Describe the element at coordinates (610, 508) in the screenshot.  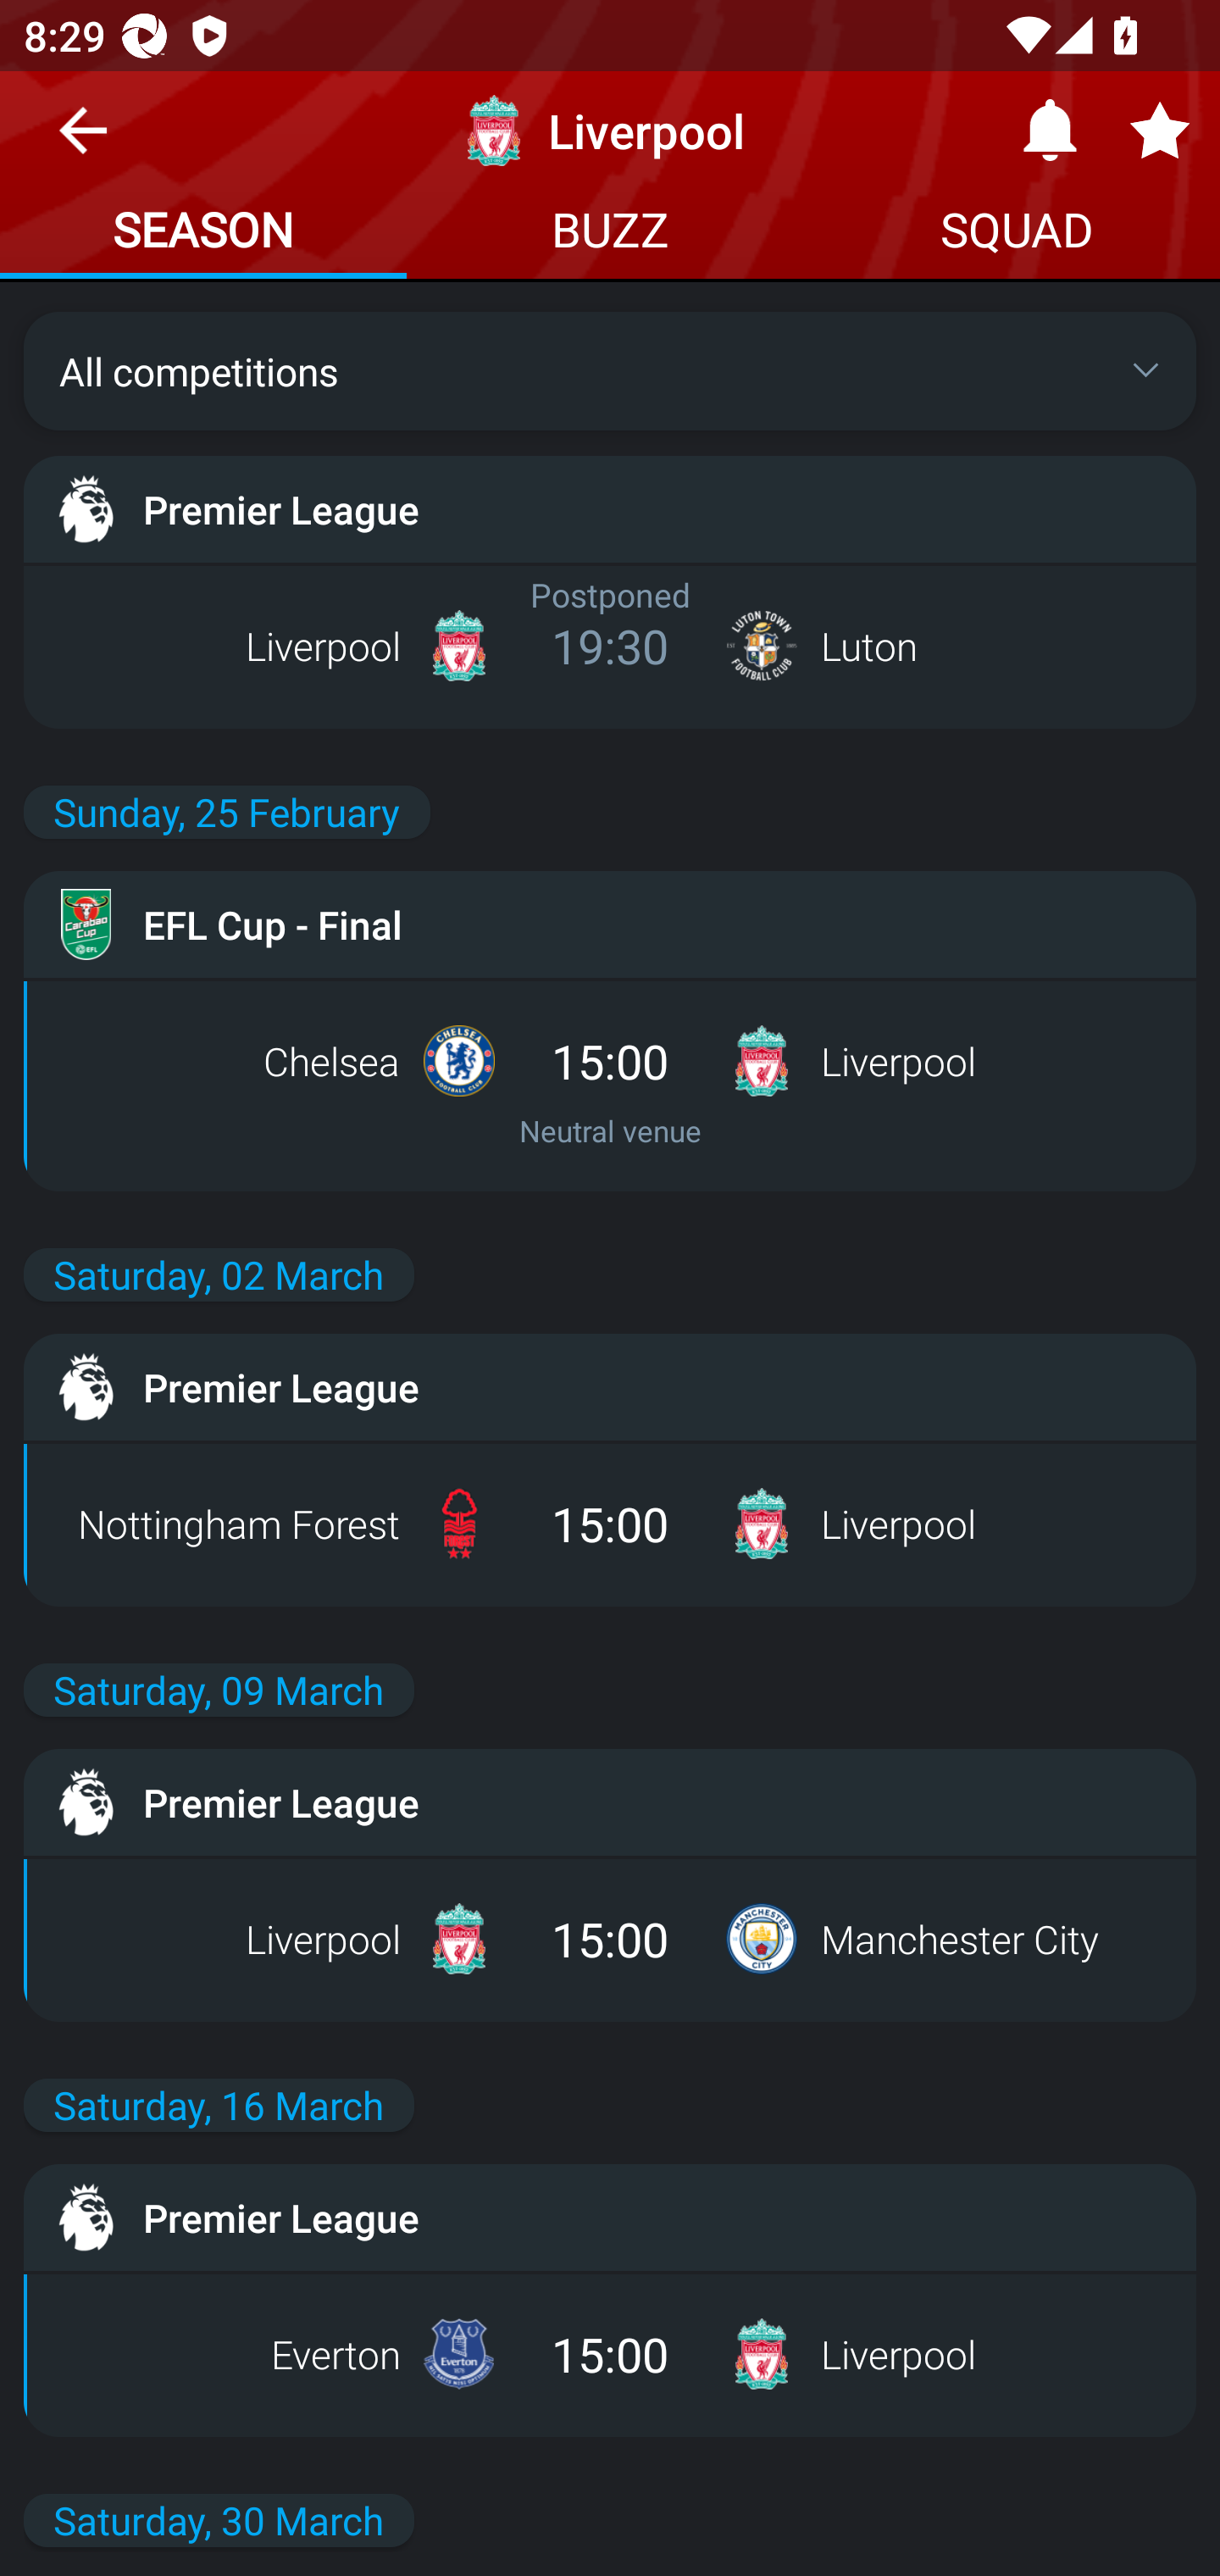
I see `Premier League` at that location.